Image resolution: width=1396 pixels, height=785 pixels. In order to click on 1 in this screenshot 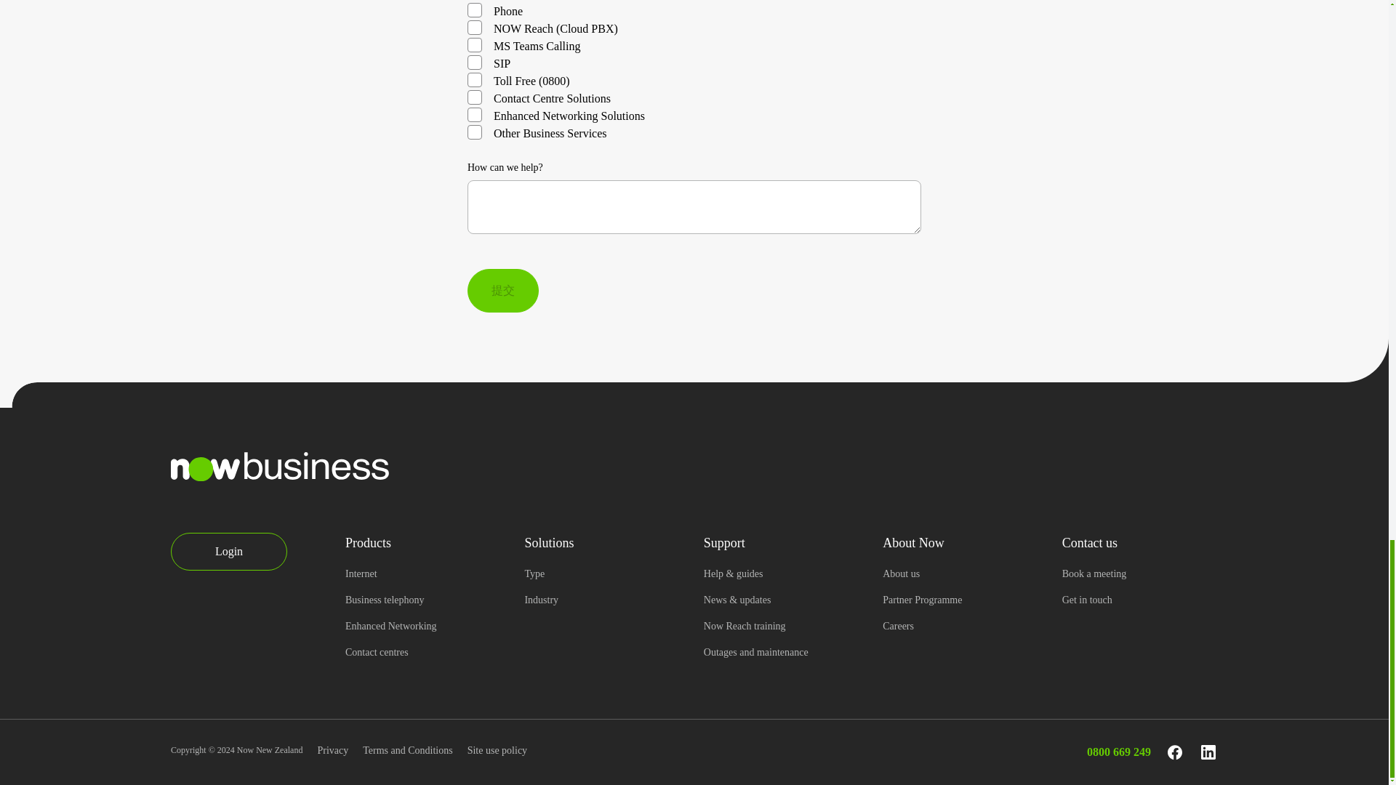, I will do `click(474, 80)`.